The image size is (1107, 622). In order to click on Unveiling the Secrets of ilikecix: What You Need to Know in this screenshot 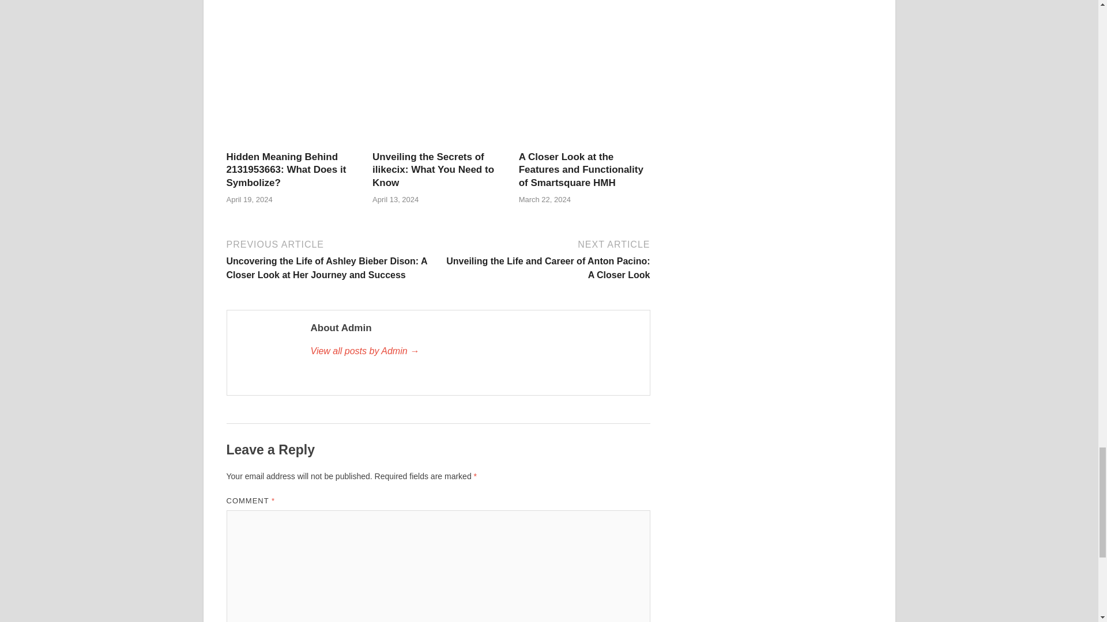, I will do `click(438, 143)`.